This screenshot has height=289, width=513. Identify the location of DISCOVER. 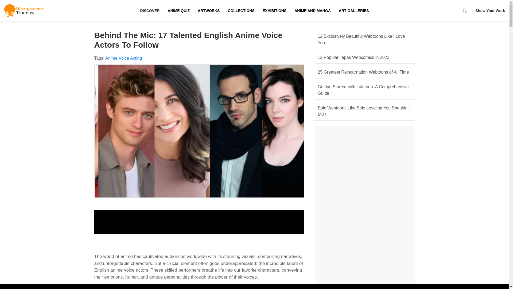
(150, 11).